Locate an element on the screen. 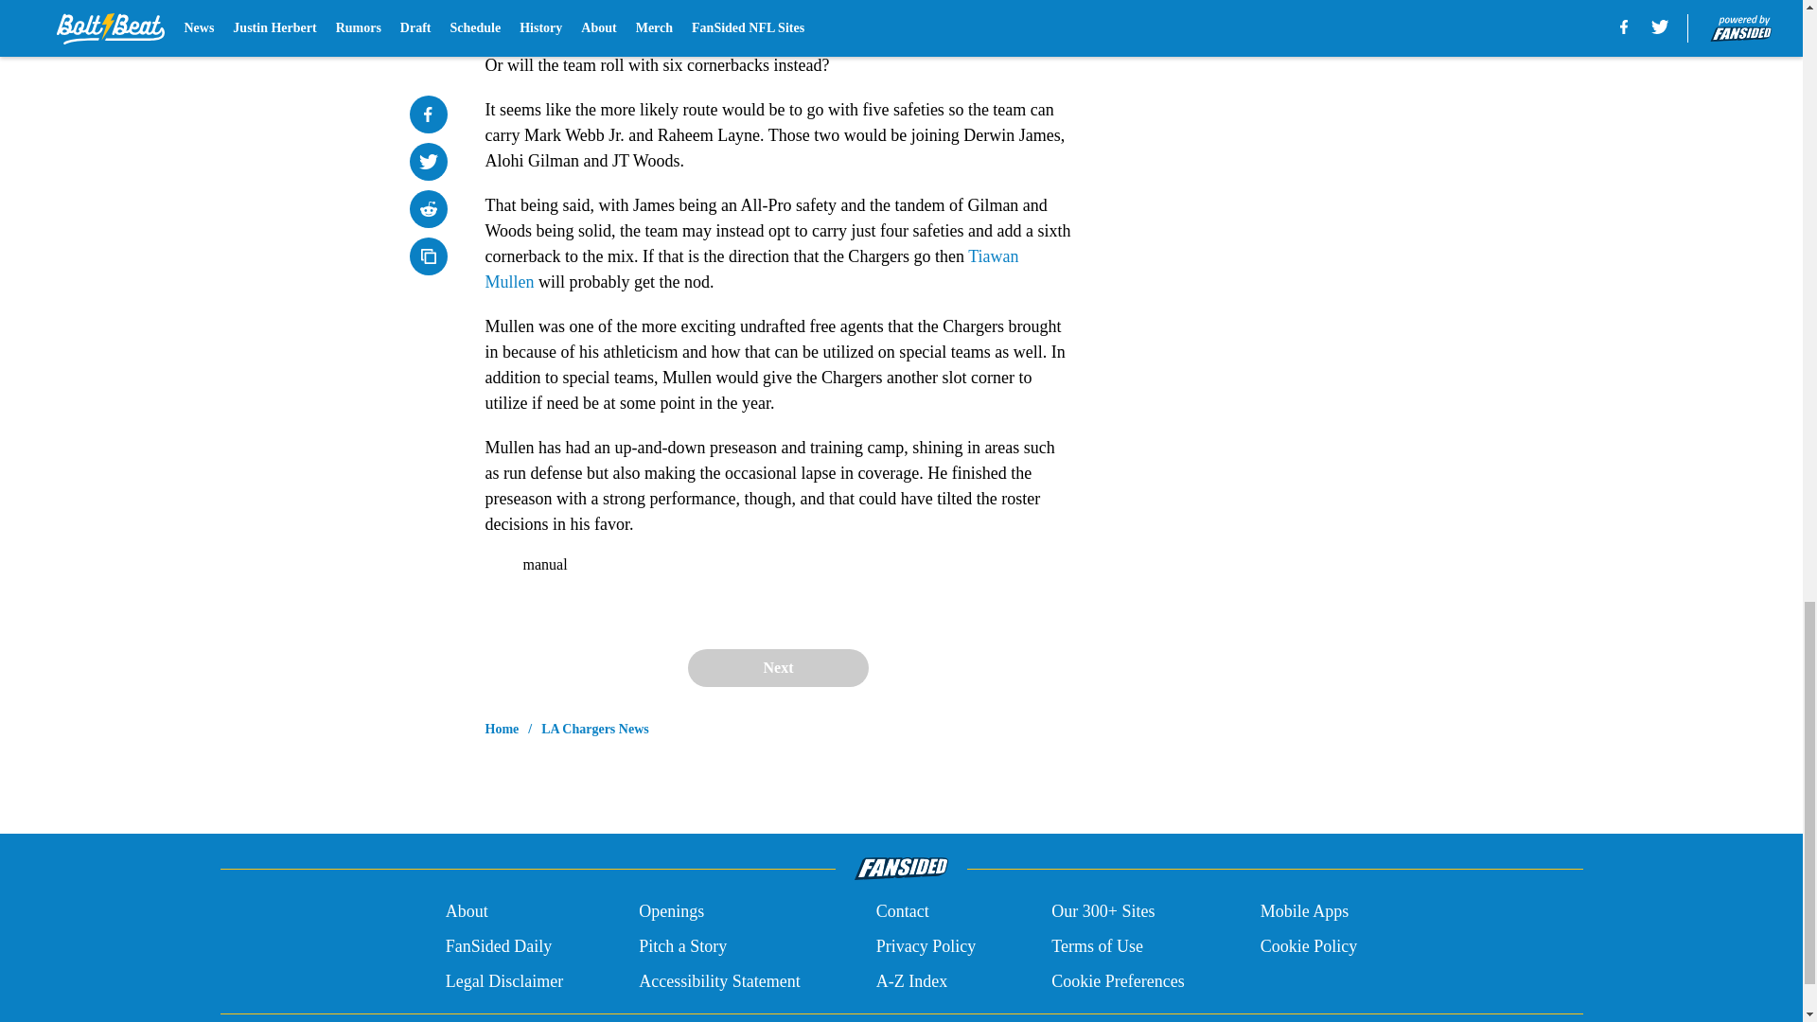 This screenshot has width=1817, height=1022. Legal Disclaimer is located at coordinates (503, 980).